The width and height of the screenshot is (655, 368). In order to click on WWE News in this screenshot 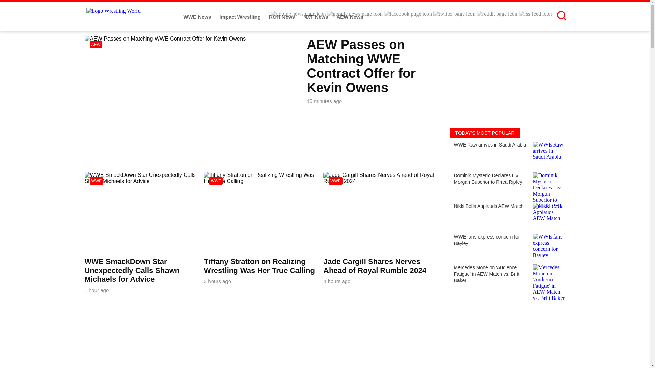, I will do `click(198, 17)`.